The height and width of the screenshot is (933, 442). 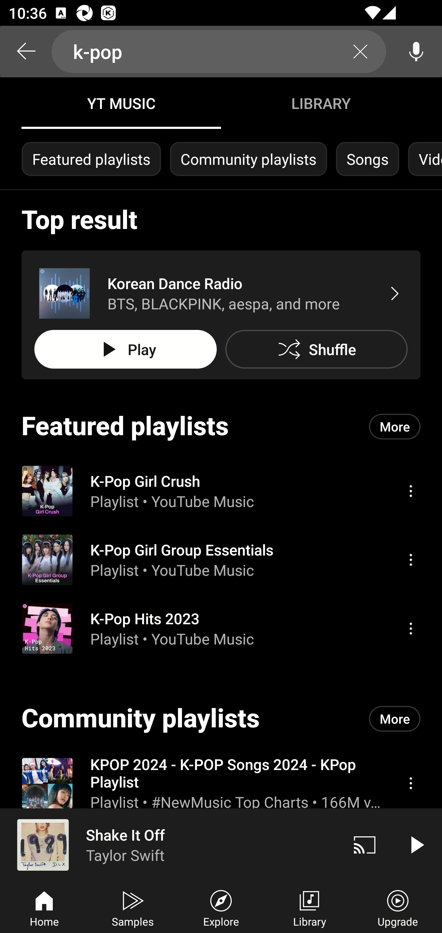 I want to click on Menu, so click(x=411, y=783).